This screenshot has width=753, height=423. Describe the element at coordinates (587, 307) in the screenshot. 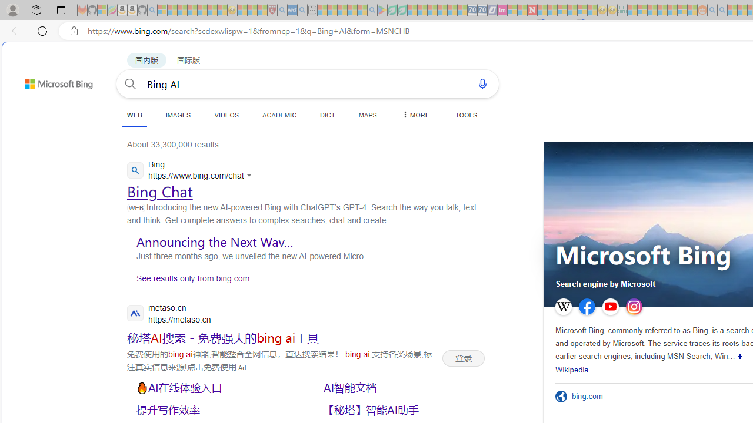

I see `Facebook` at that location.